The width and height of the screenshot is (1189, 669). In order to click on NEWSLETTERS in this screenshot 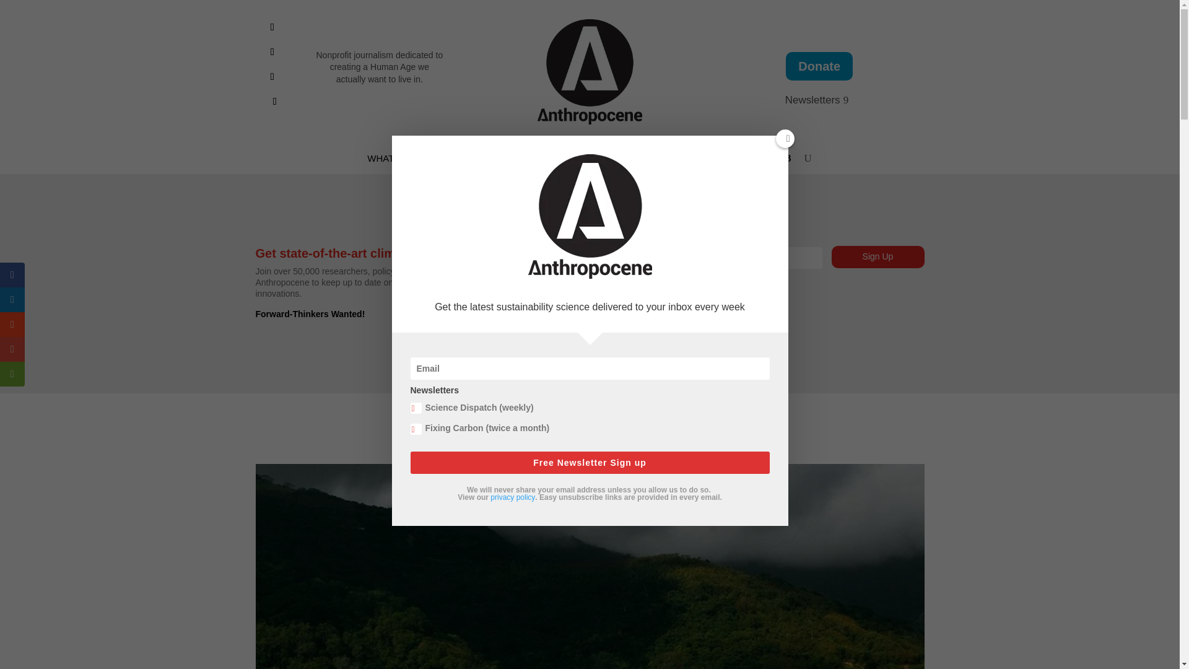, I will do `click(488, 161)`.